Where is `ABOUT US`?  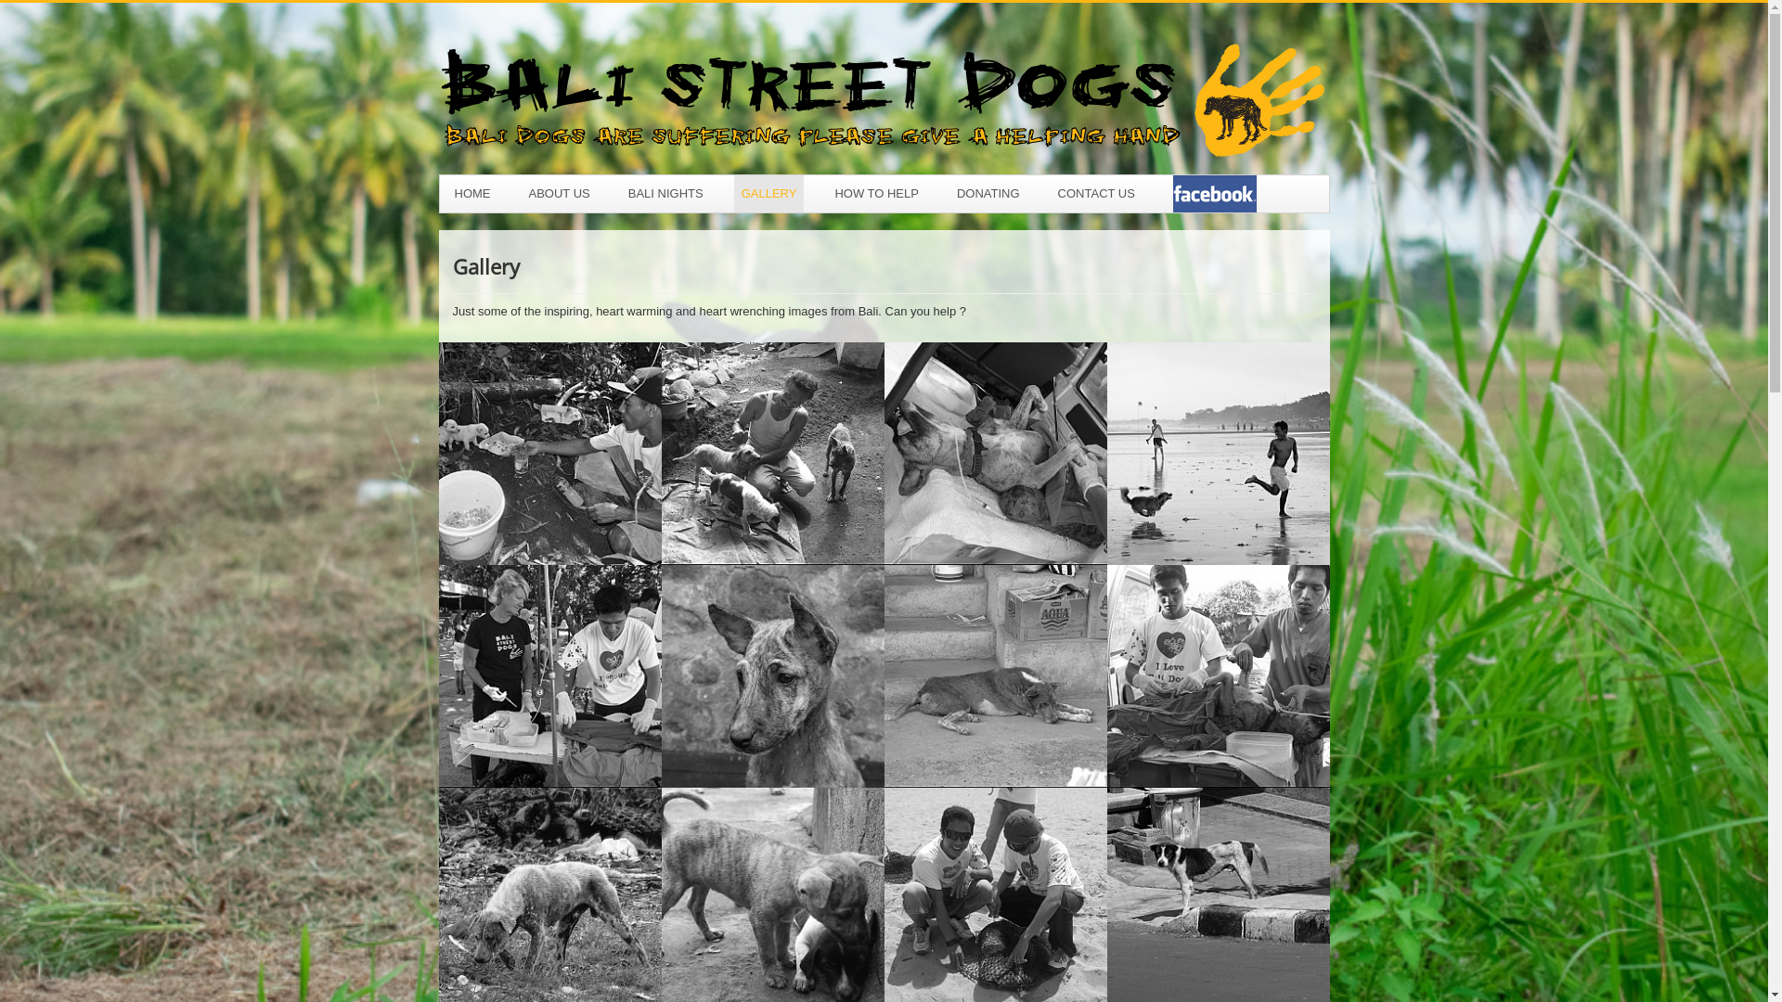 ABOUT US is located at coordinates (560, 194).